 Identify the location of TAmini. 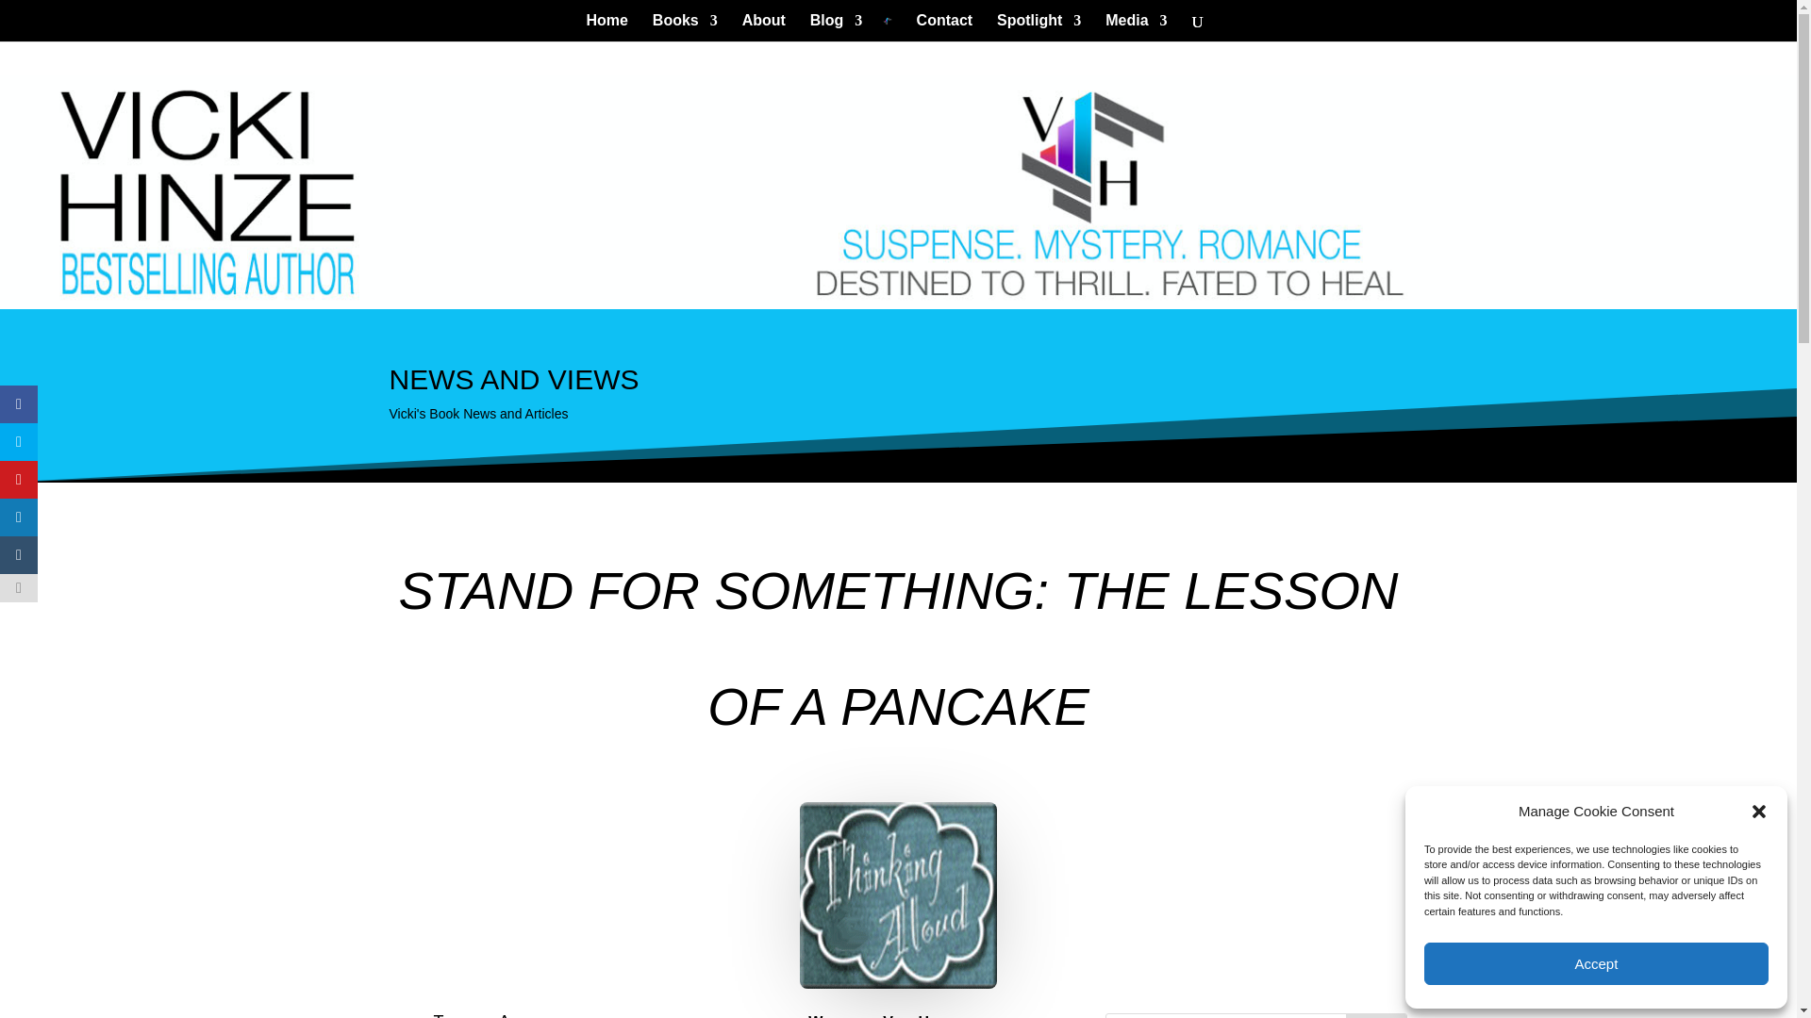
(898, 895).